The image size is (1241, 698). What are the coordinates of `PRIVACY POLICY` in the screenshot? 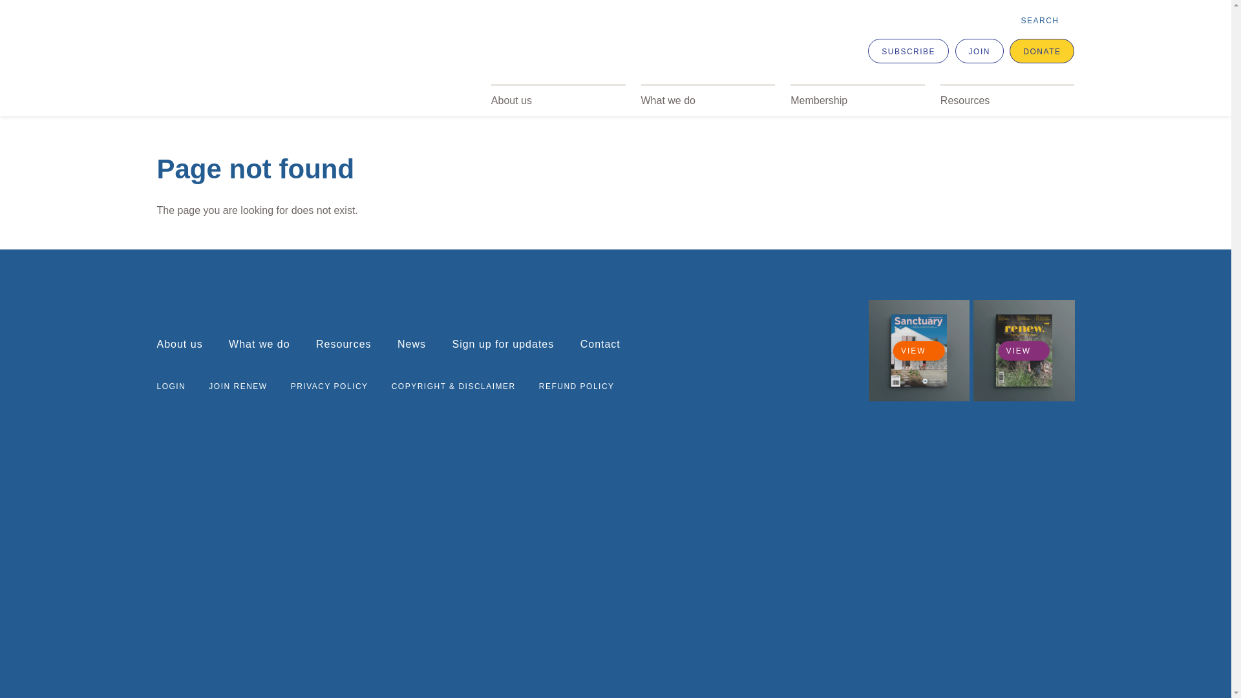 It's located at (330, 386).